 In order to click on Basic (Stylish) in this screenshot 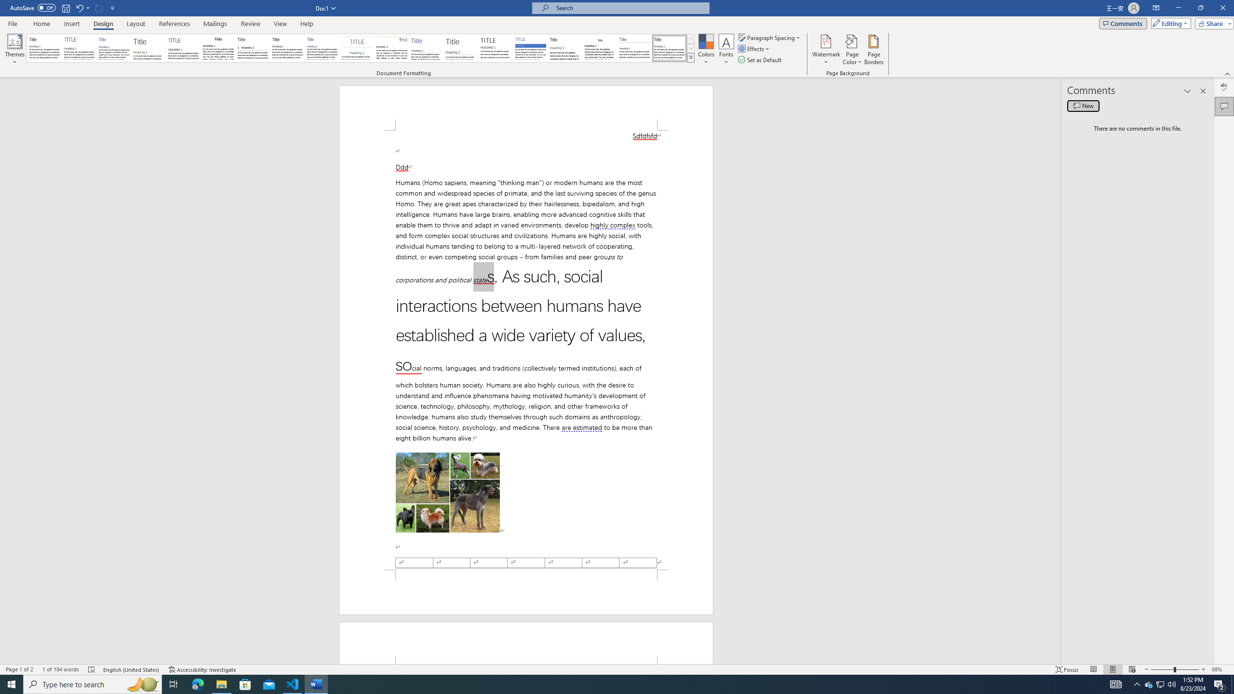, I will do `click(149, 48)`.